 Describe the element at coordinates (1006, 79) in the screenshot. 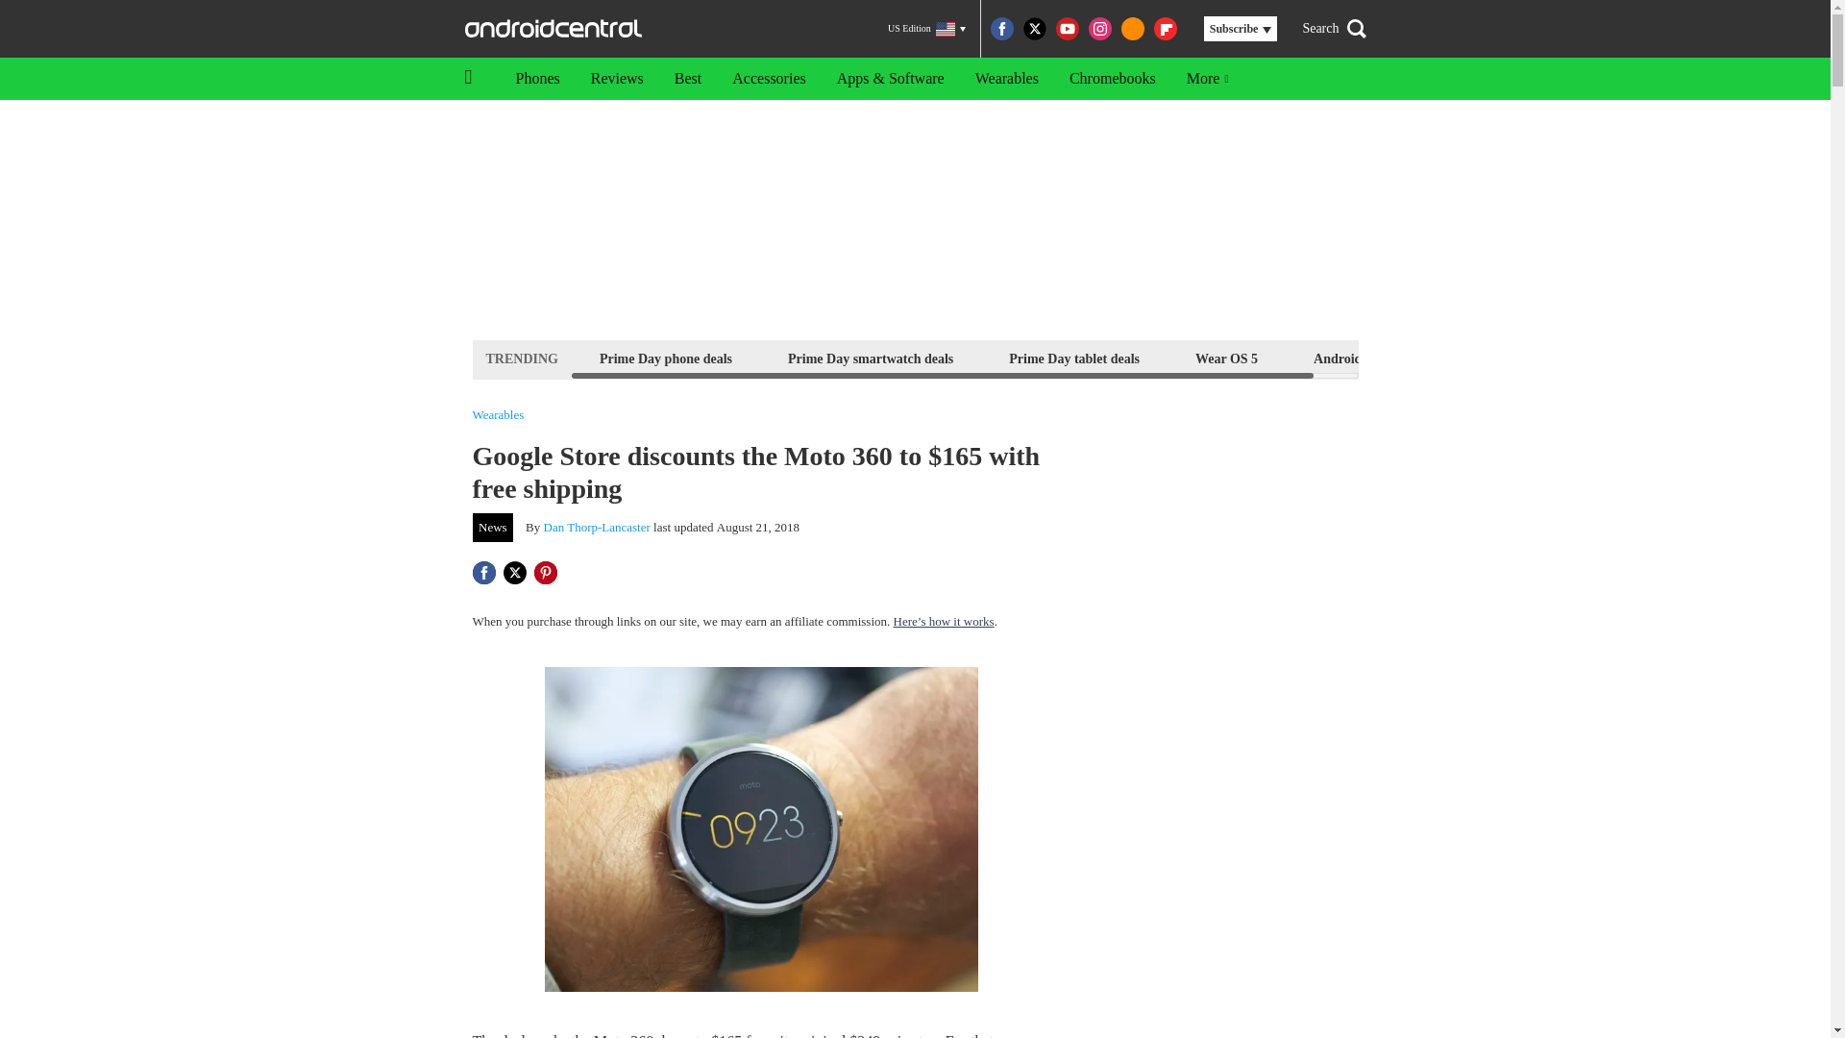

I see `Wearables` at that location.